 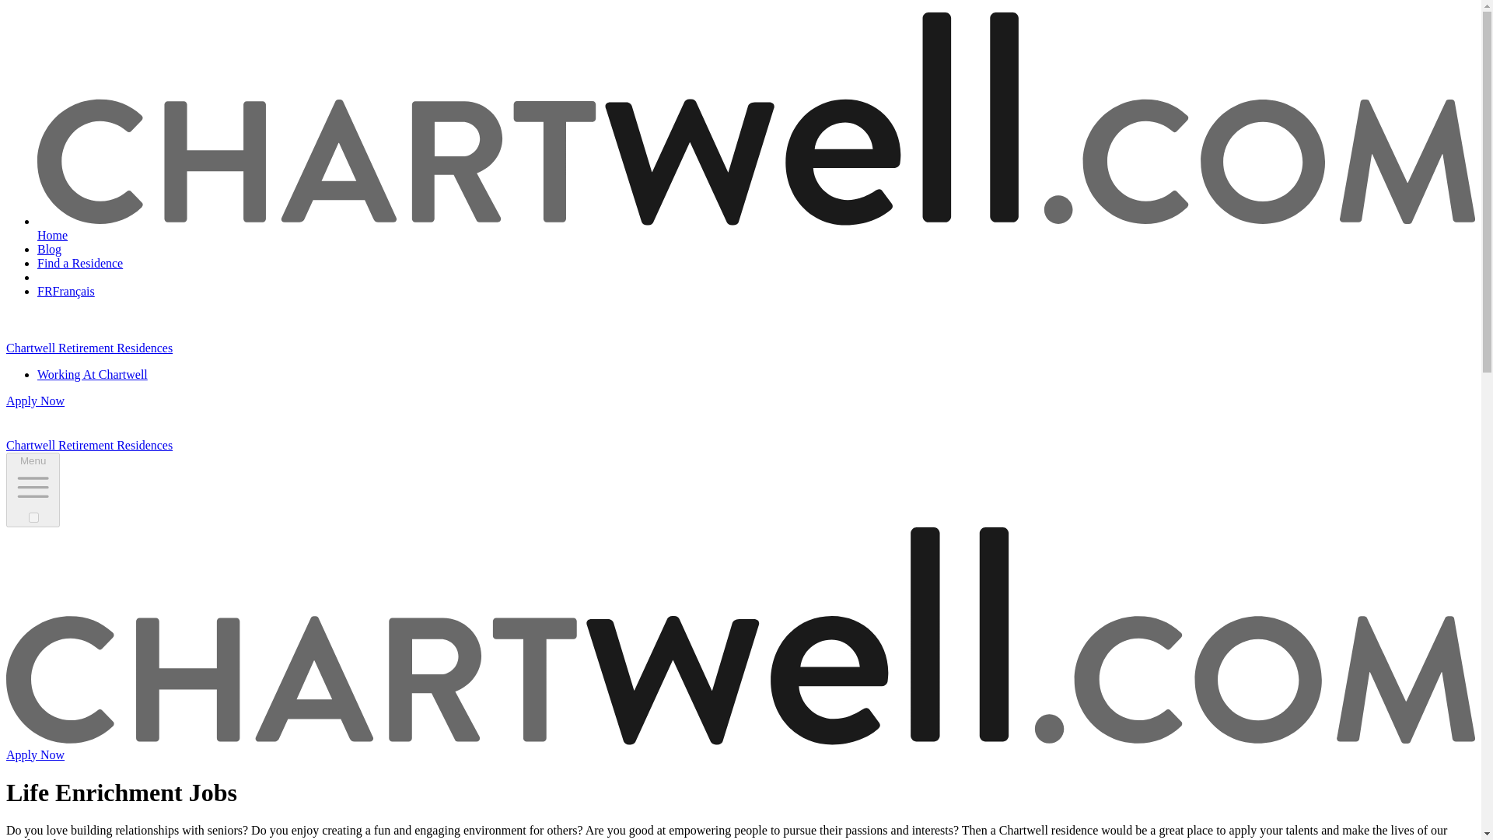 I want to click on Chartwell Retirement Residences, so click(x=211, y=445).